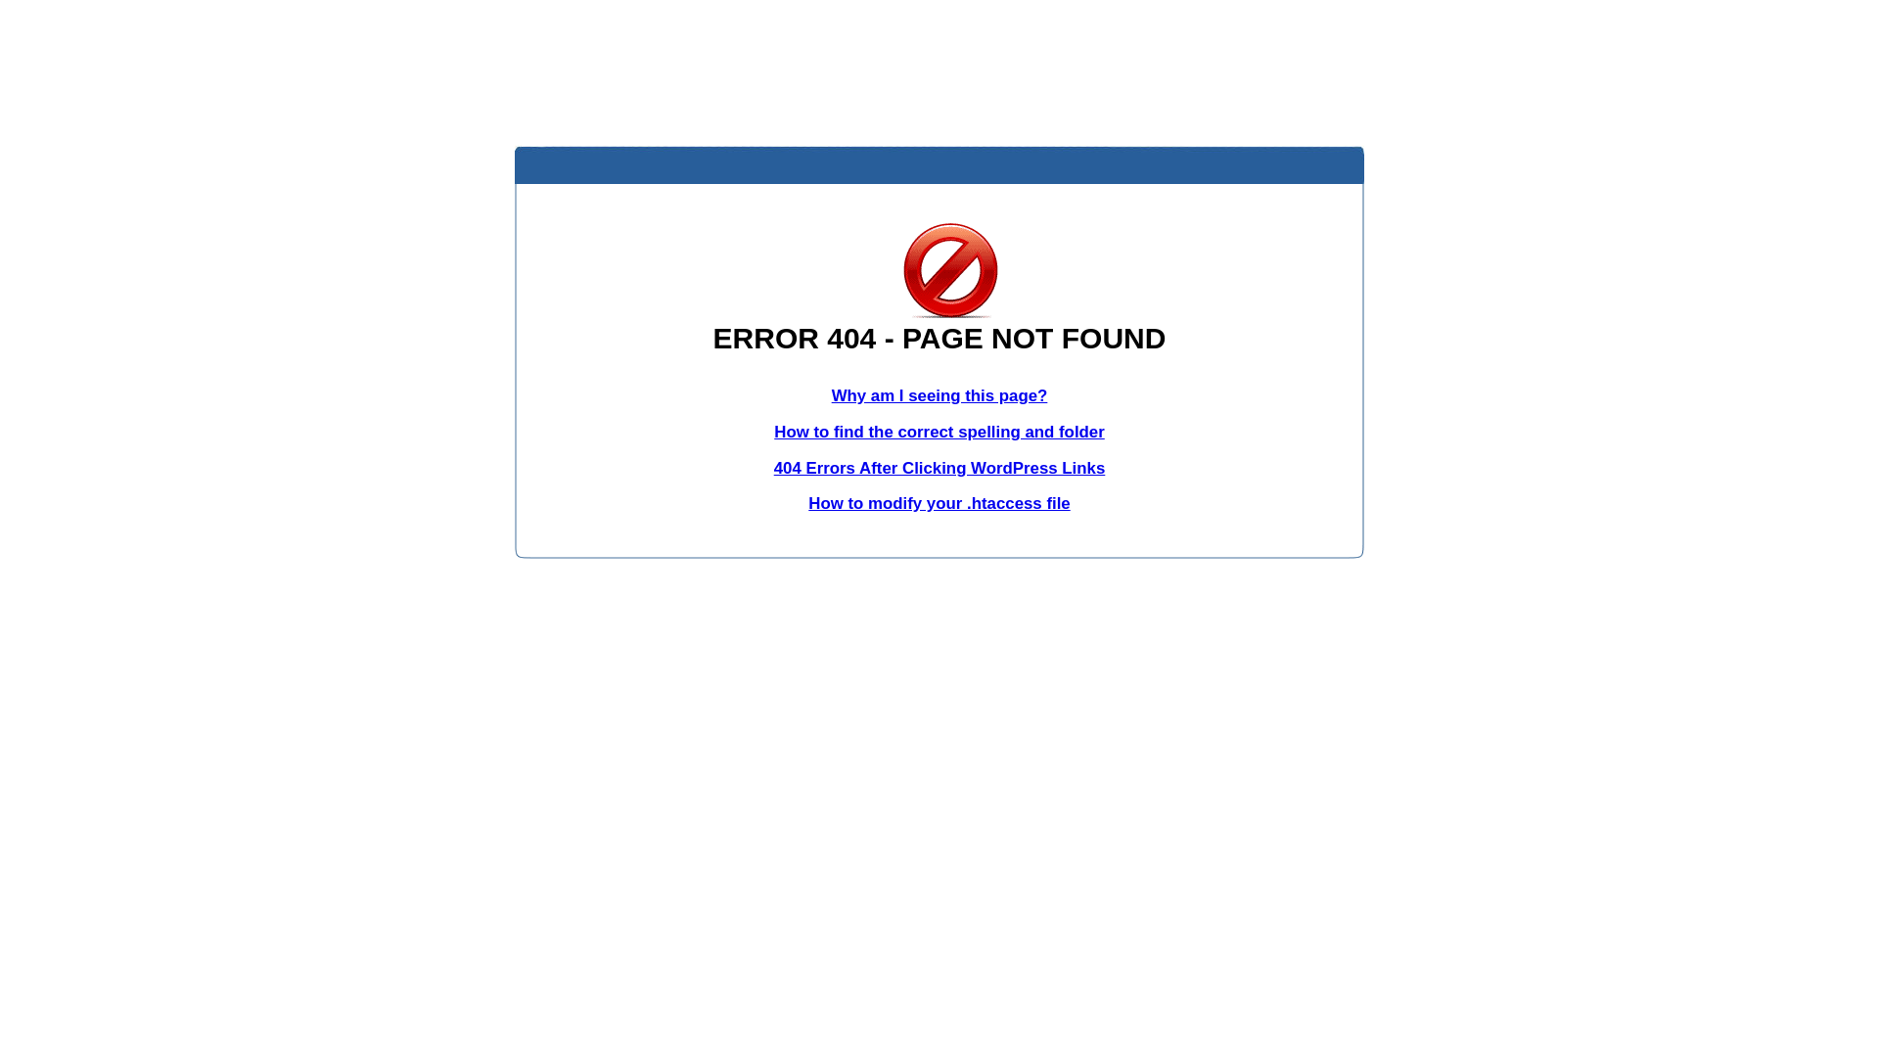  Describe the element at coordinates (939, 503) in the screenshot. I see `How to modify your .htaccess file` at that location.